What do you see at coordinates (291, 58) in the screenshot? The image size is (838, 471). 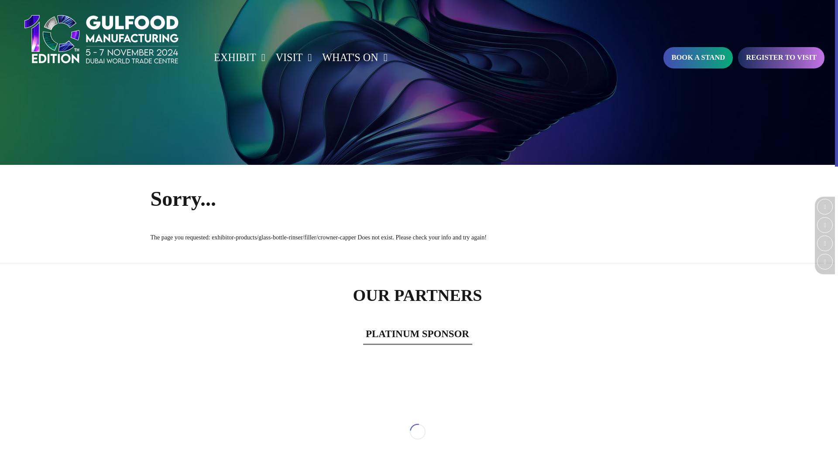 I see `VISIT` at bounding box center [291, 58].